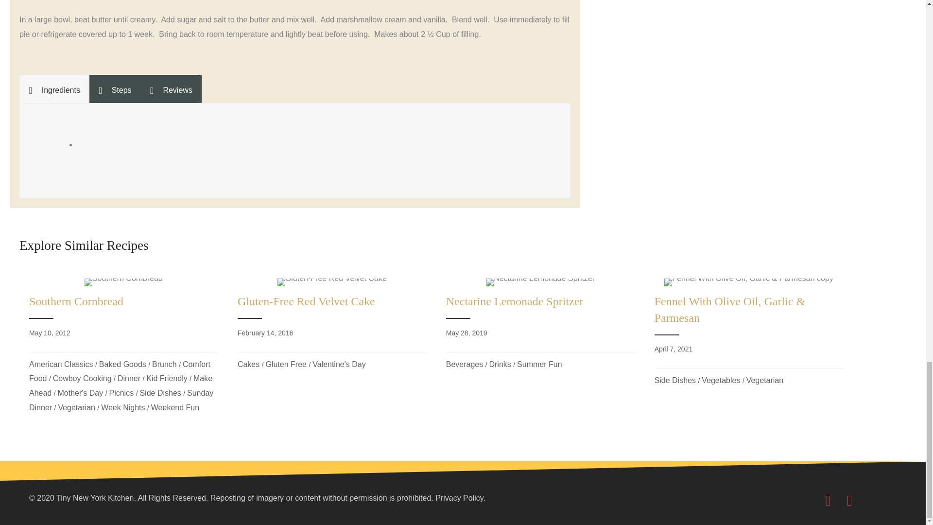 This screenshot has width=933, height=525. Describe the element at coordinates (121, 400) in the screenshot. I see `Sunday Dinner` at that location.